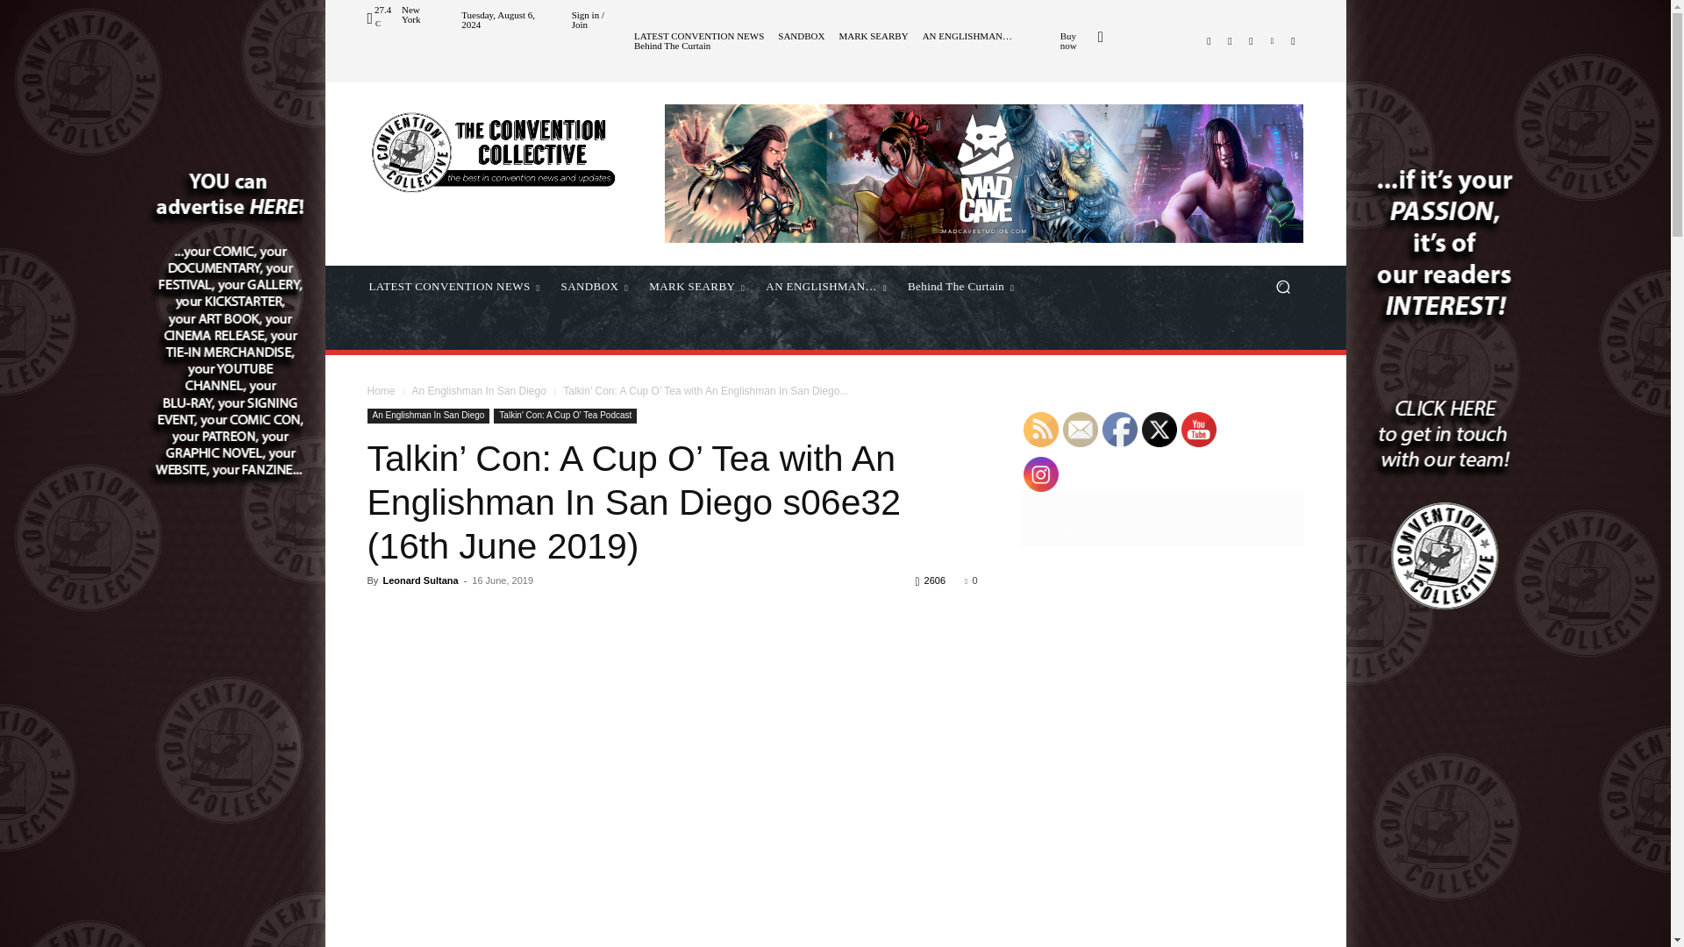 Image resolution: width=1684 pixels, height=947 pixels. Describe the element at coordinates (699, 36) in the screenshot. I see `LATEST CONVENTION NEWS` at that location.